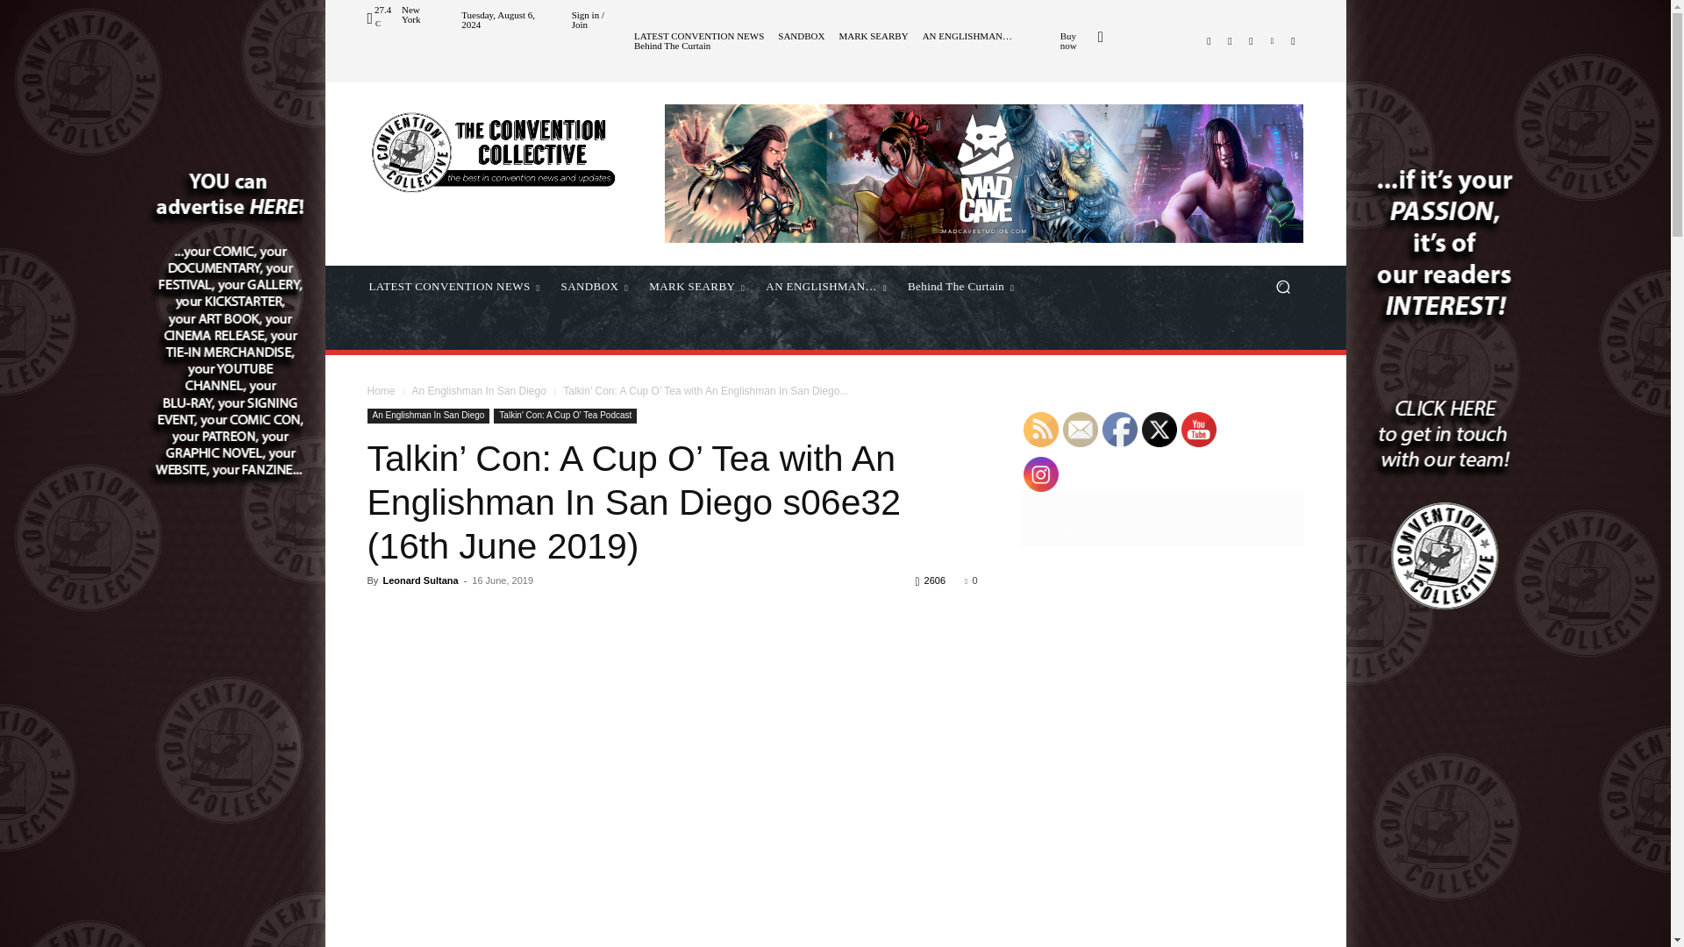 Image resolution: width=1684 pixels, height=947 pixels. Describe the element at coordinates (699, 36) in the screenshot. I see `LATEST CONVENTION NEWS` at that location.